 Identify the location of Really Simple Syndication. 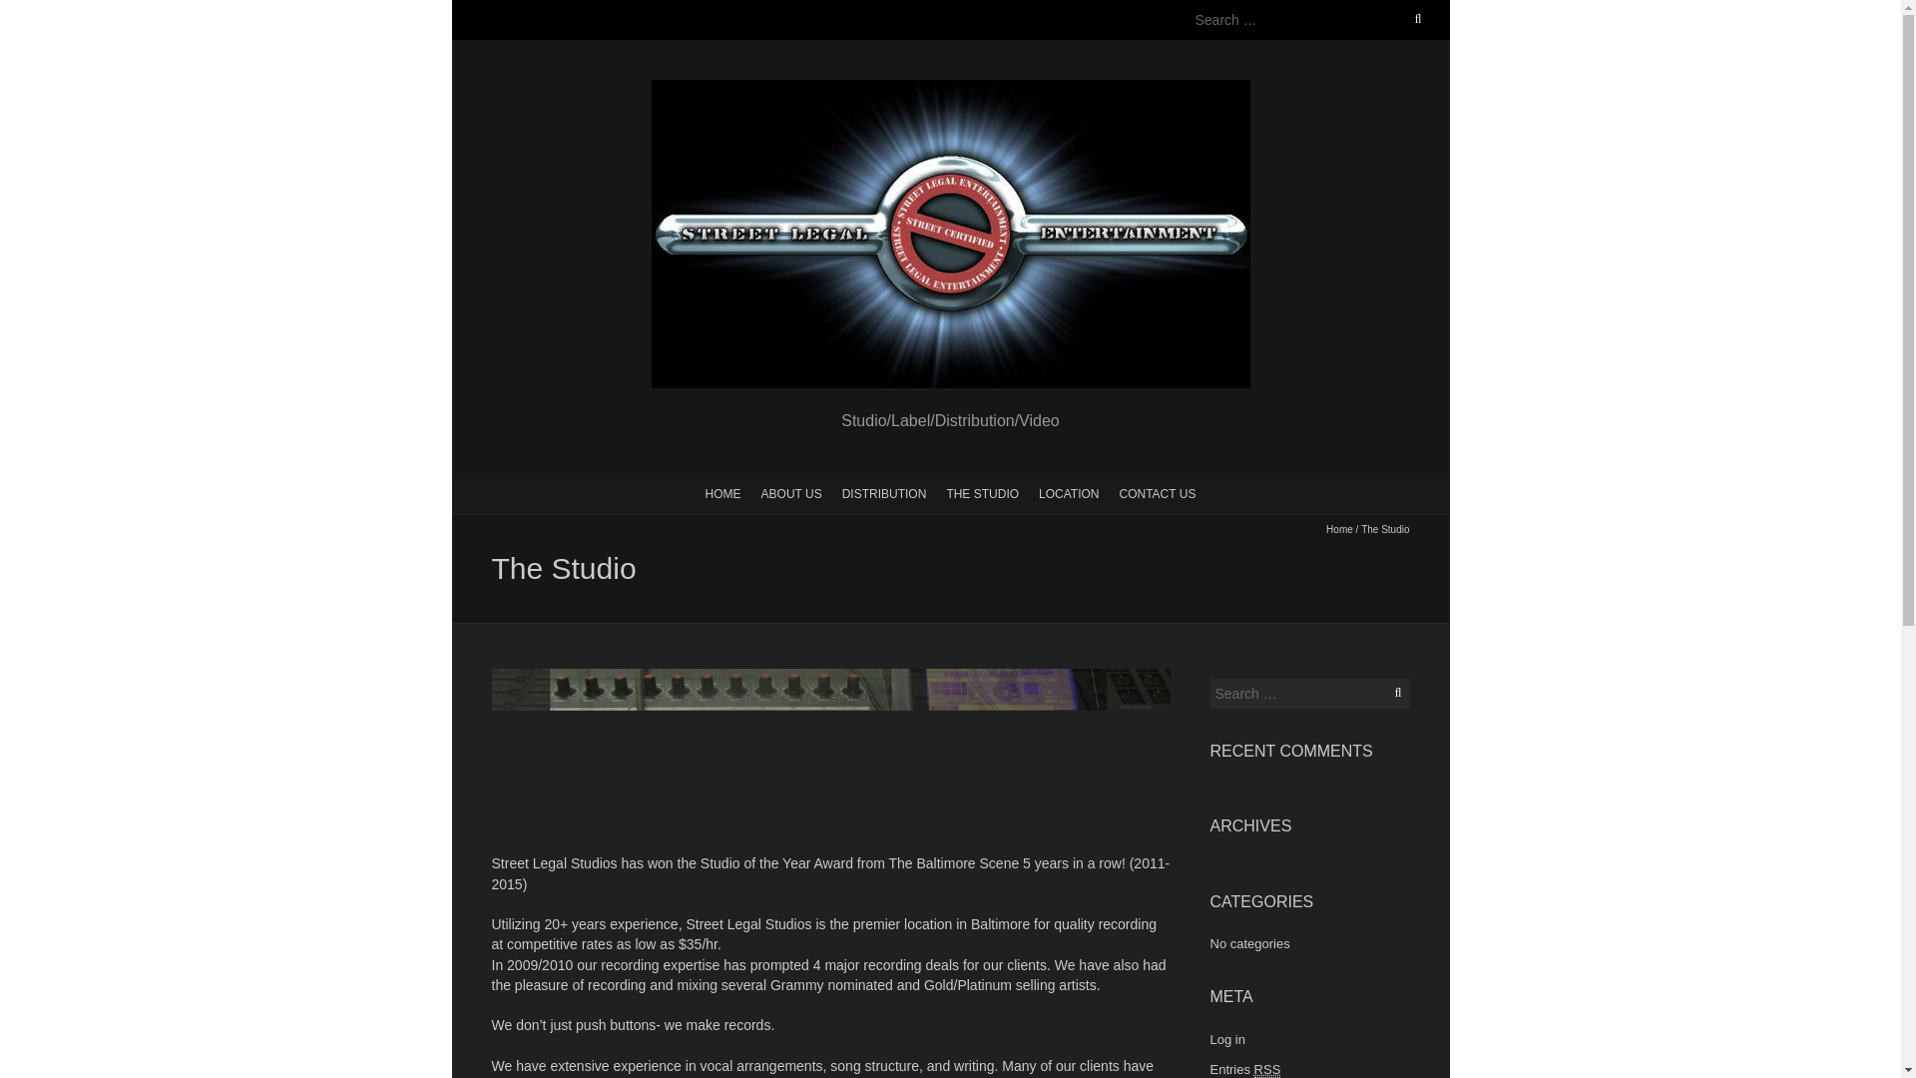
(1267, 1070).